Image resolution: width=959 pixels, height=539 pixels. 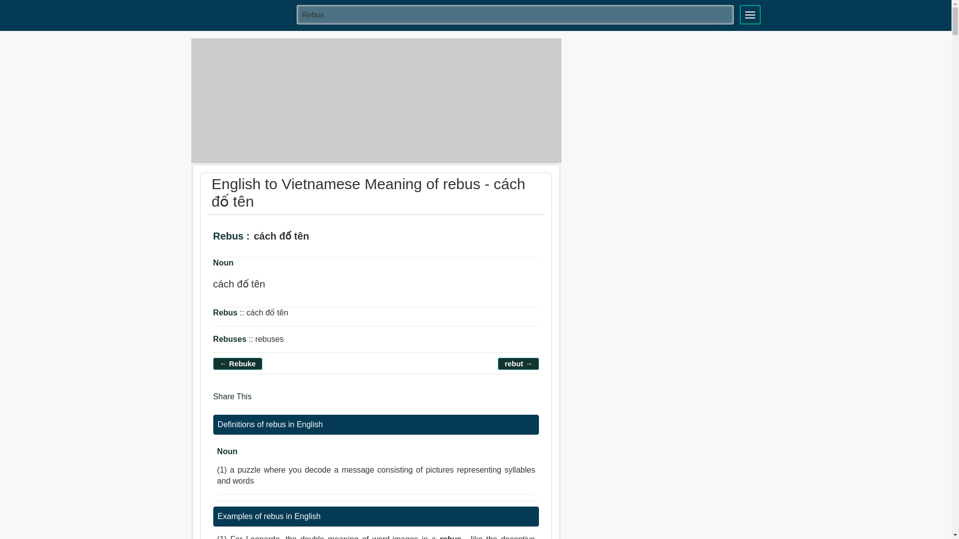 I want to click on Say The Word, so click(x=326, y=237).